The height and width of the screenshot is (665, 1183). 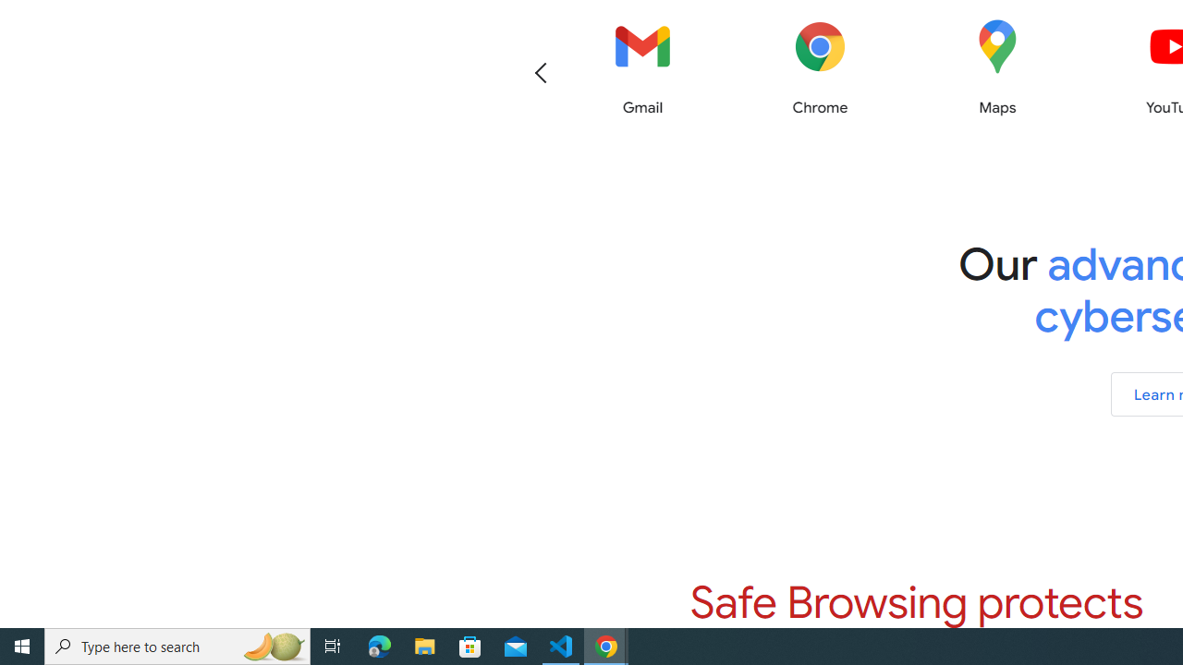 I want to click on Previous, so click(x=541, y=72).